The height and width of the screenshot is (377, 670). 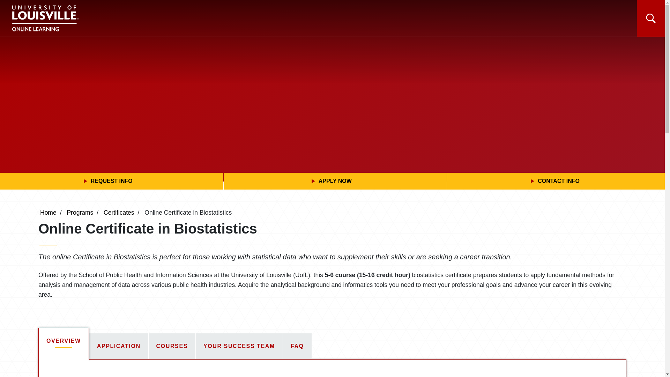 What do you see at coordinates (80, 212) in the screenshot?
I see `Programs` at bounding box center [80, 212].